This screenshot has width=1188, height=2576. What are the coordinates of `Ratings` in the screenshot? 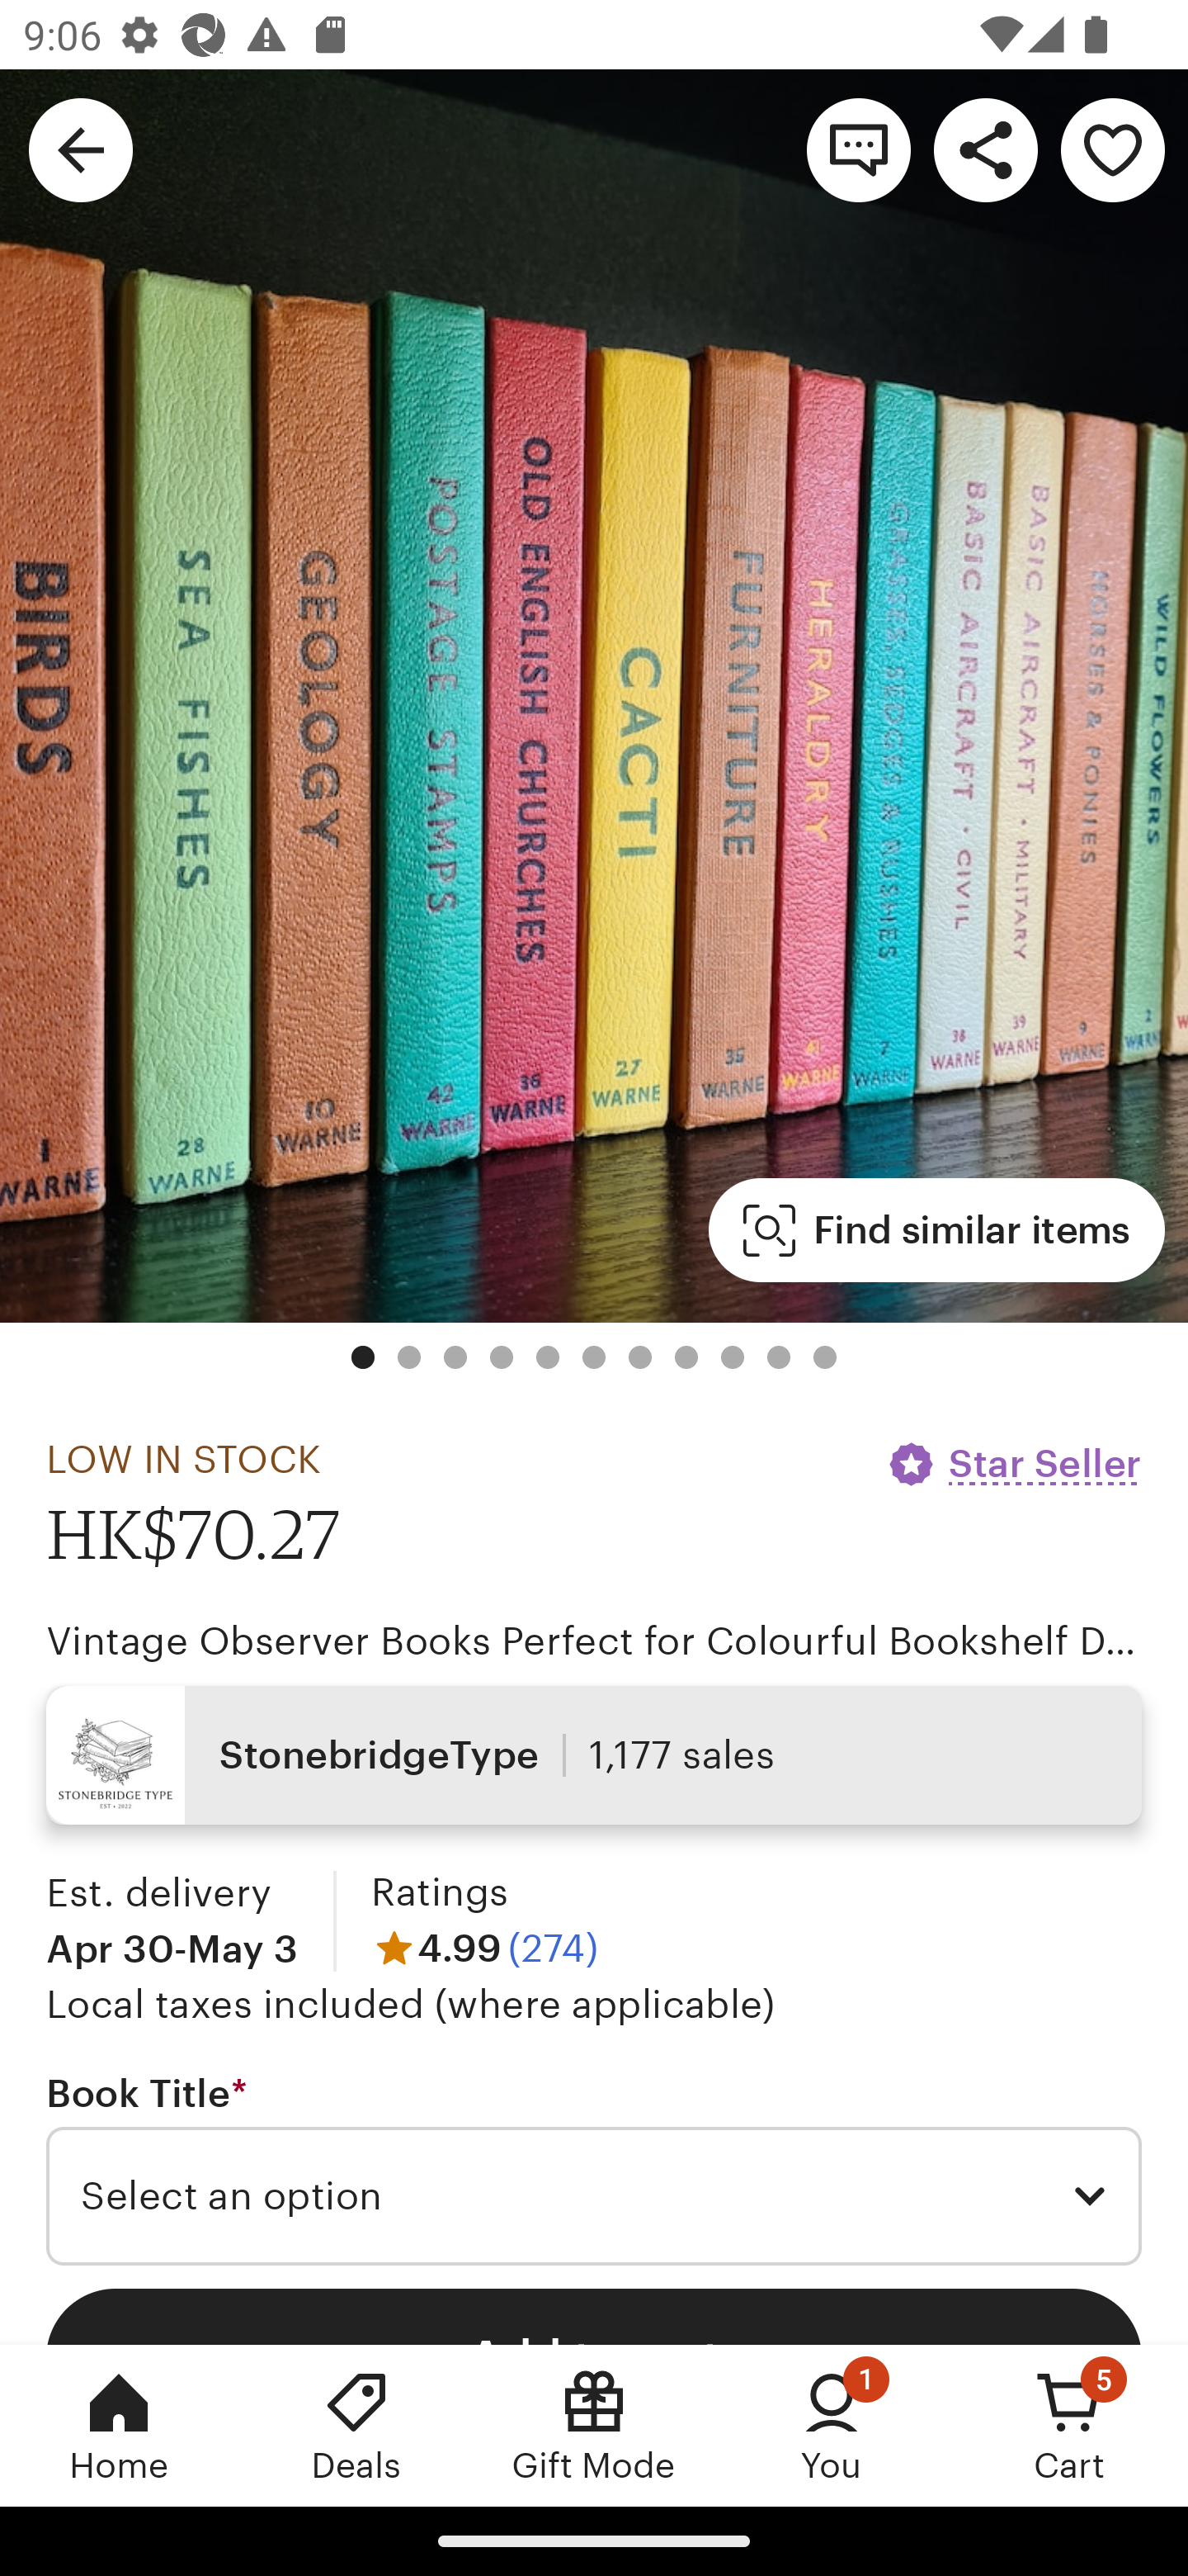 It's located at (439, 1892).